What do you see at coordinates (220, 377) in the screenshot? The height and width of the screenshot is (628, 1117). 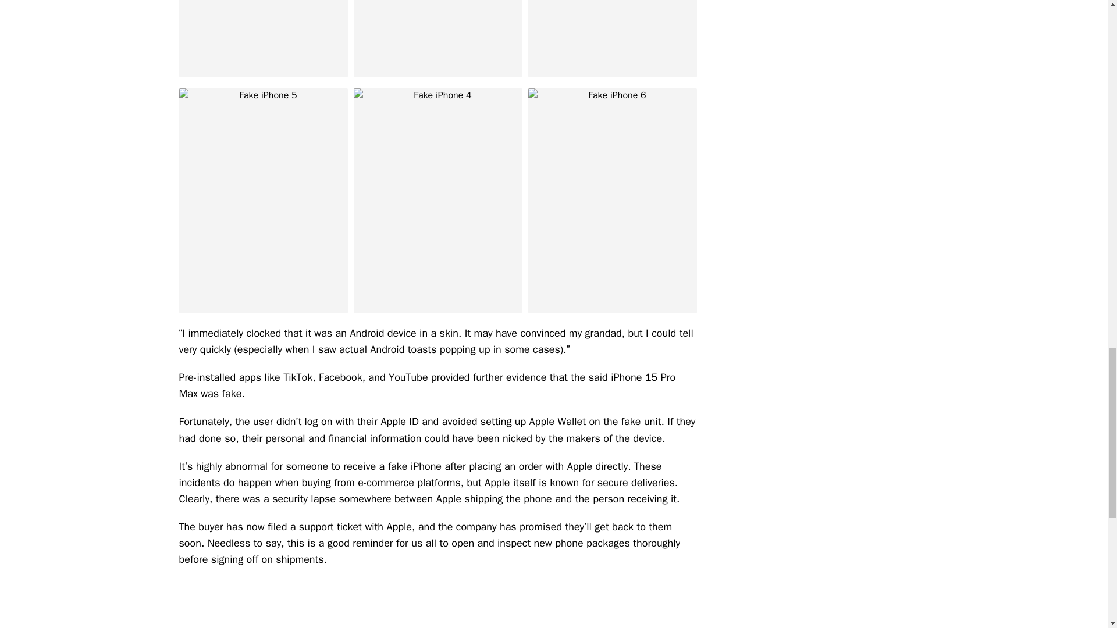 I see `Pre-installed apps` at bounding box center [220, 377].